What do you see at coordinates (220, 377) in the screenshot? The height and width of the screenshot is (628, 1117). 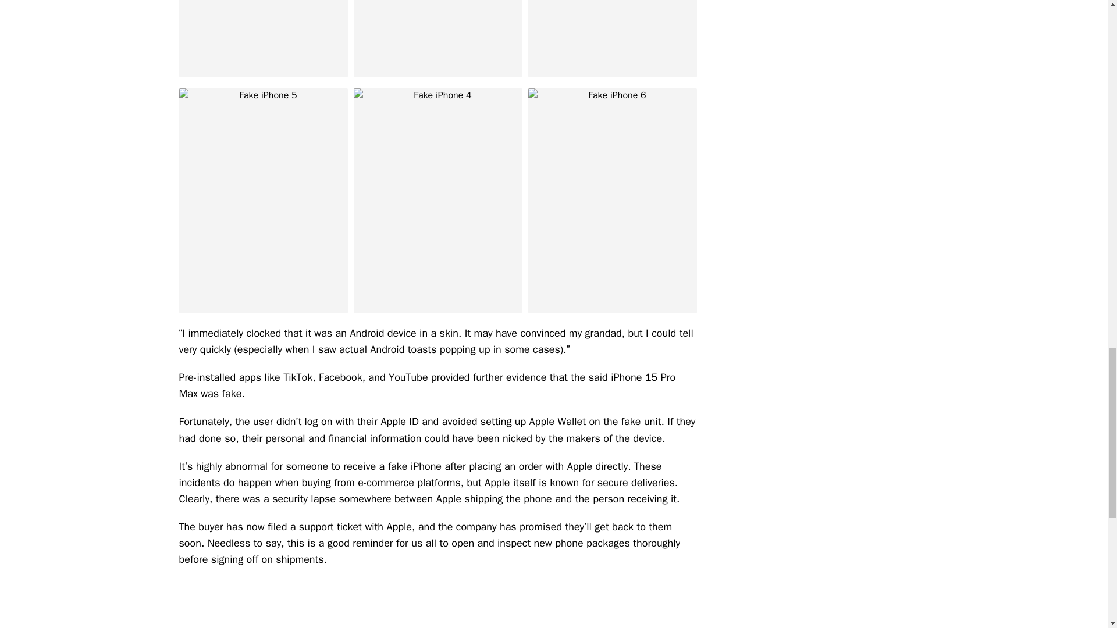 I see `Pre-installed apps` at bounding box center [220, 377].